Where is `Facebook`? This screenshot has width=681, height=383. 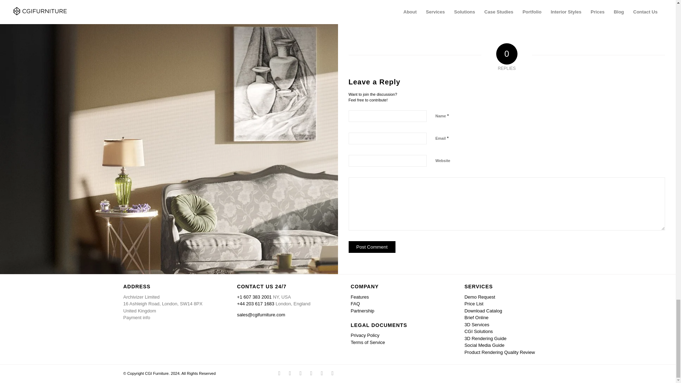 Facebook is located at coordinates (279, 373).